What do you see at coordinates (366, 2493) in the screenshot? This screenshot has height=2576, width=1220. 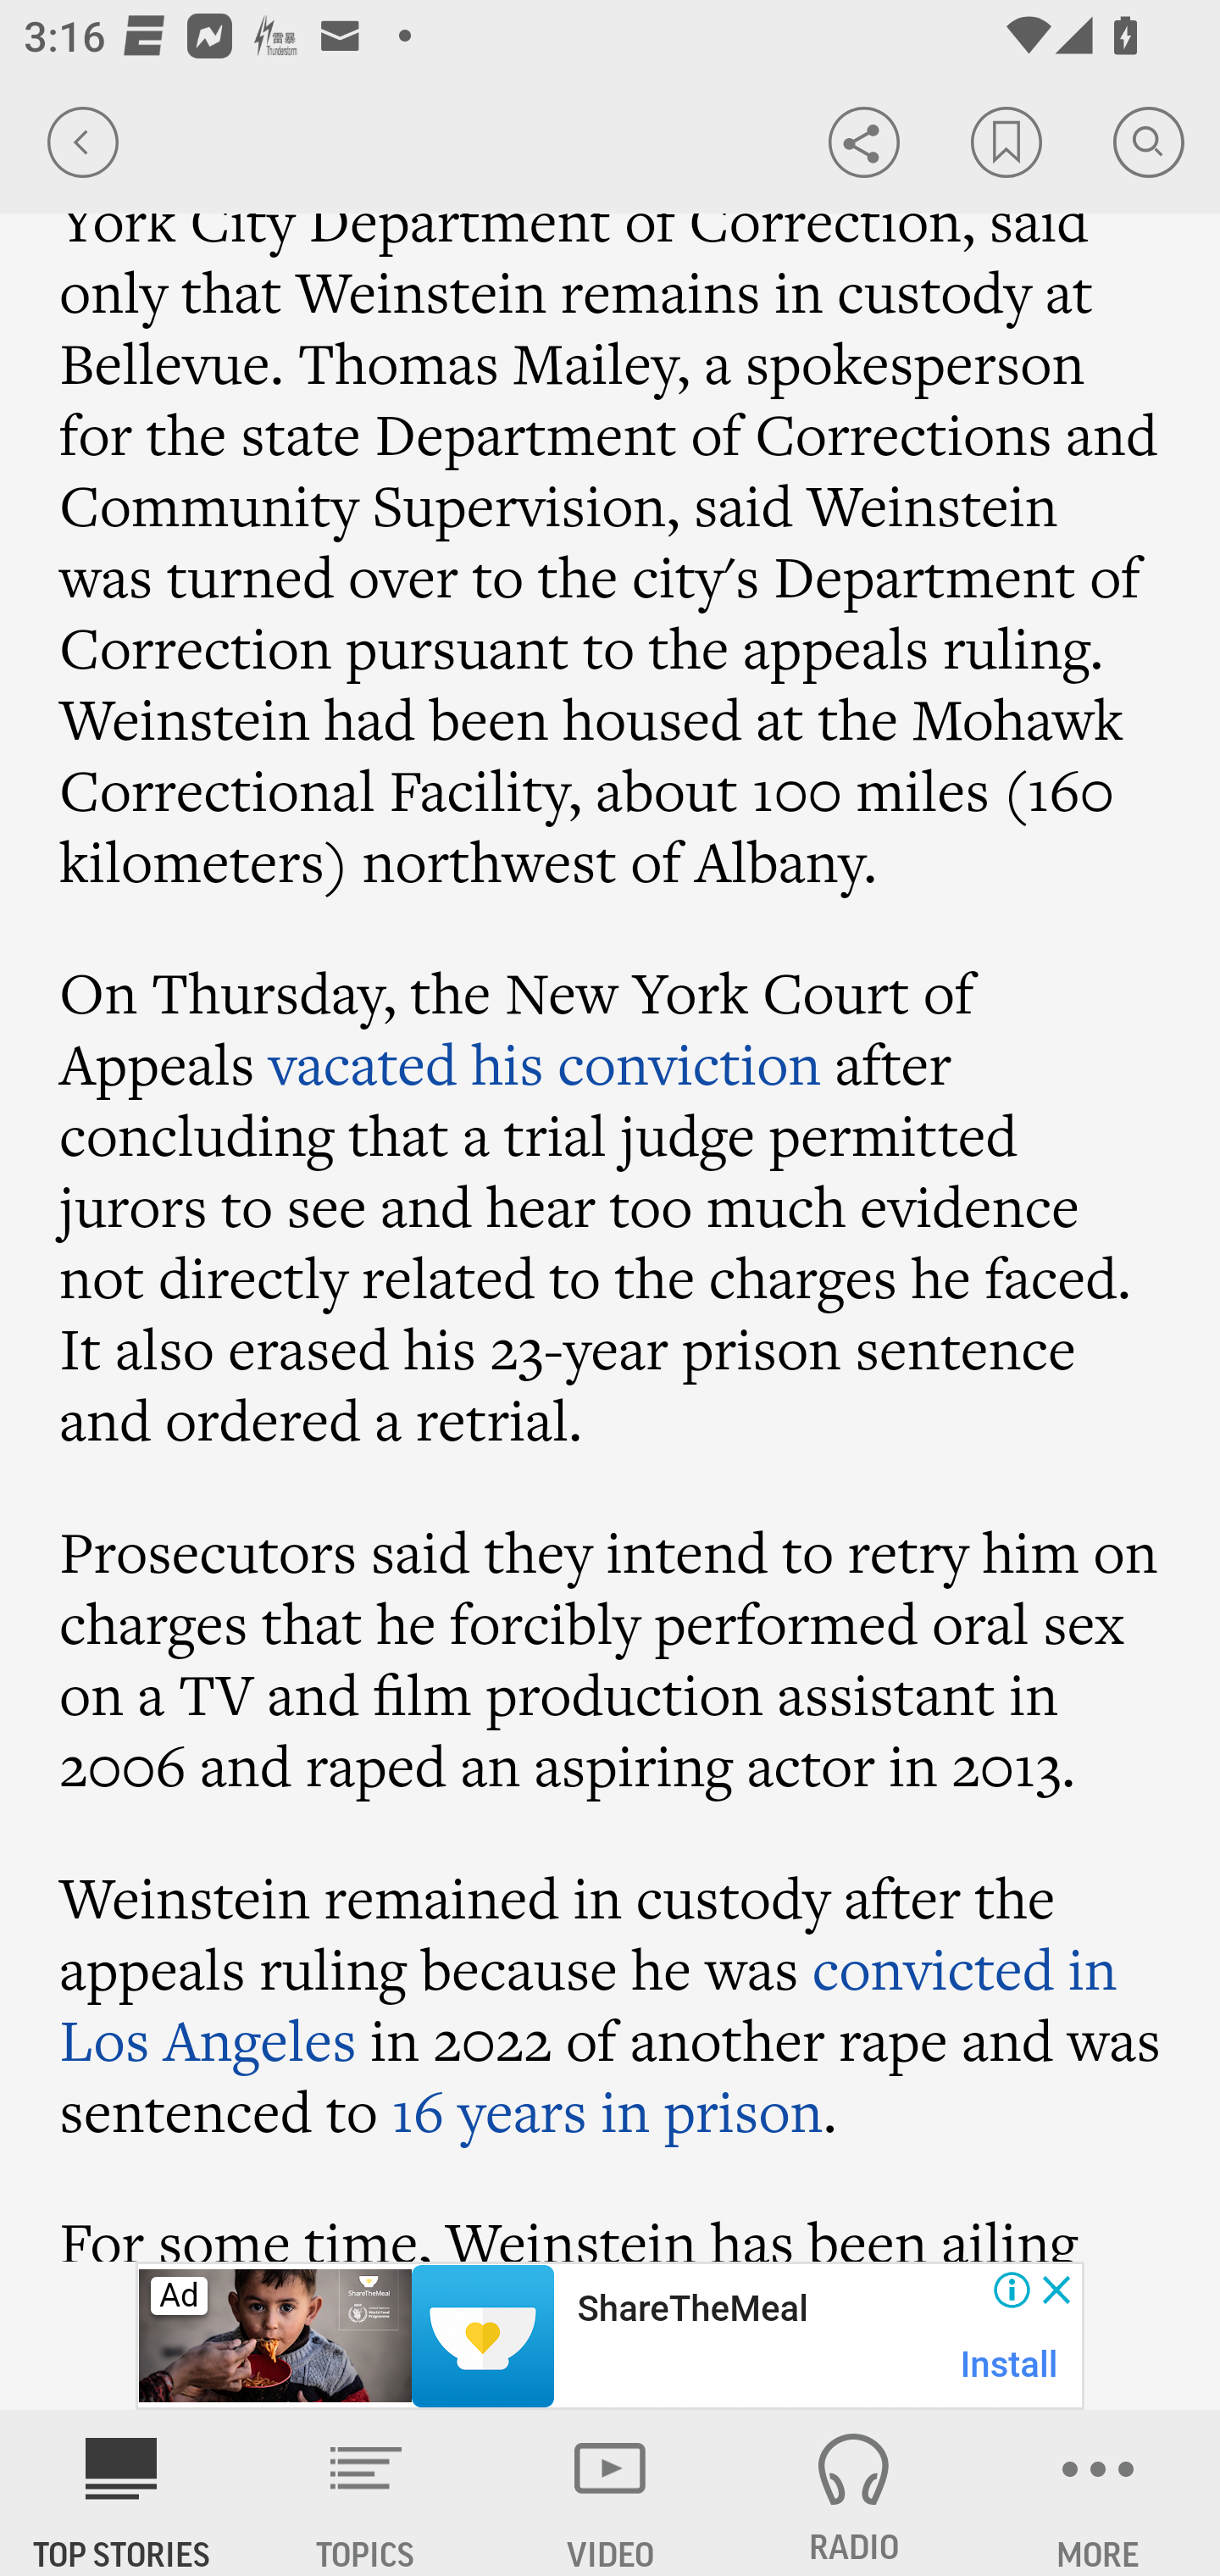 I see `TOPICS` at bounding box center [366, 2493].